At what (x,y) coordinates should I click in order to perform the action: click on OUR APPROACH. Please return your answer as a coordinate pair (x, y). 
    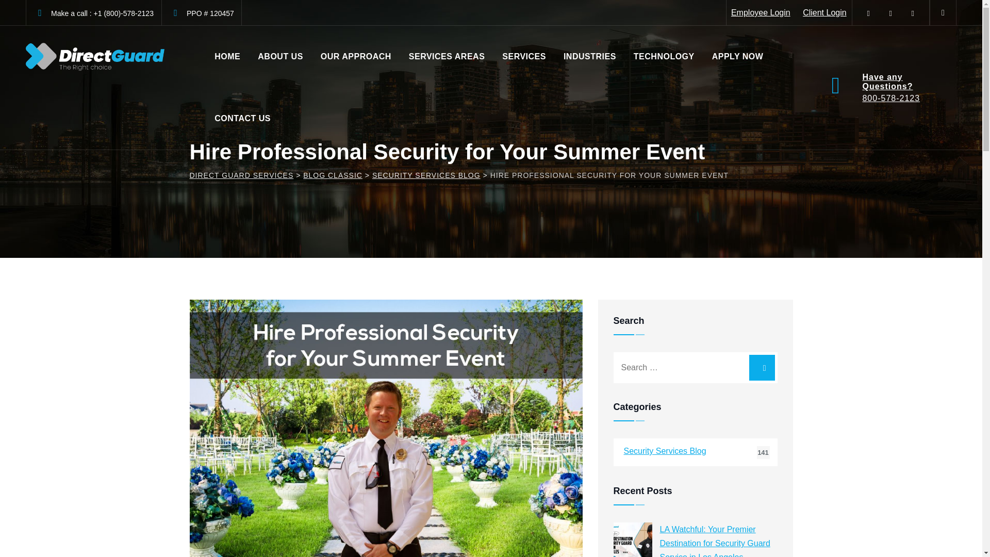
    Looking at the image, I should click on (356, 56).